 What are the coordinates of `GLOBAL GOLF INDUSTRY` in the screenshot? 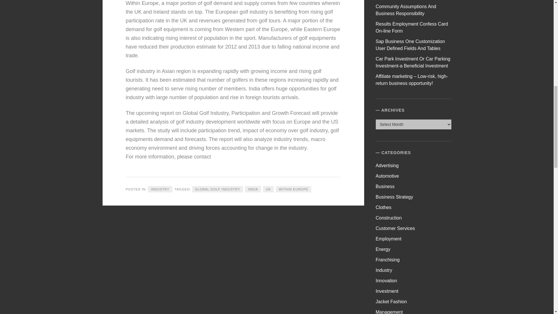 It's located at (217, 190).